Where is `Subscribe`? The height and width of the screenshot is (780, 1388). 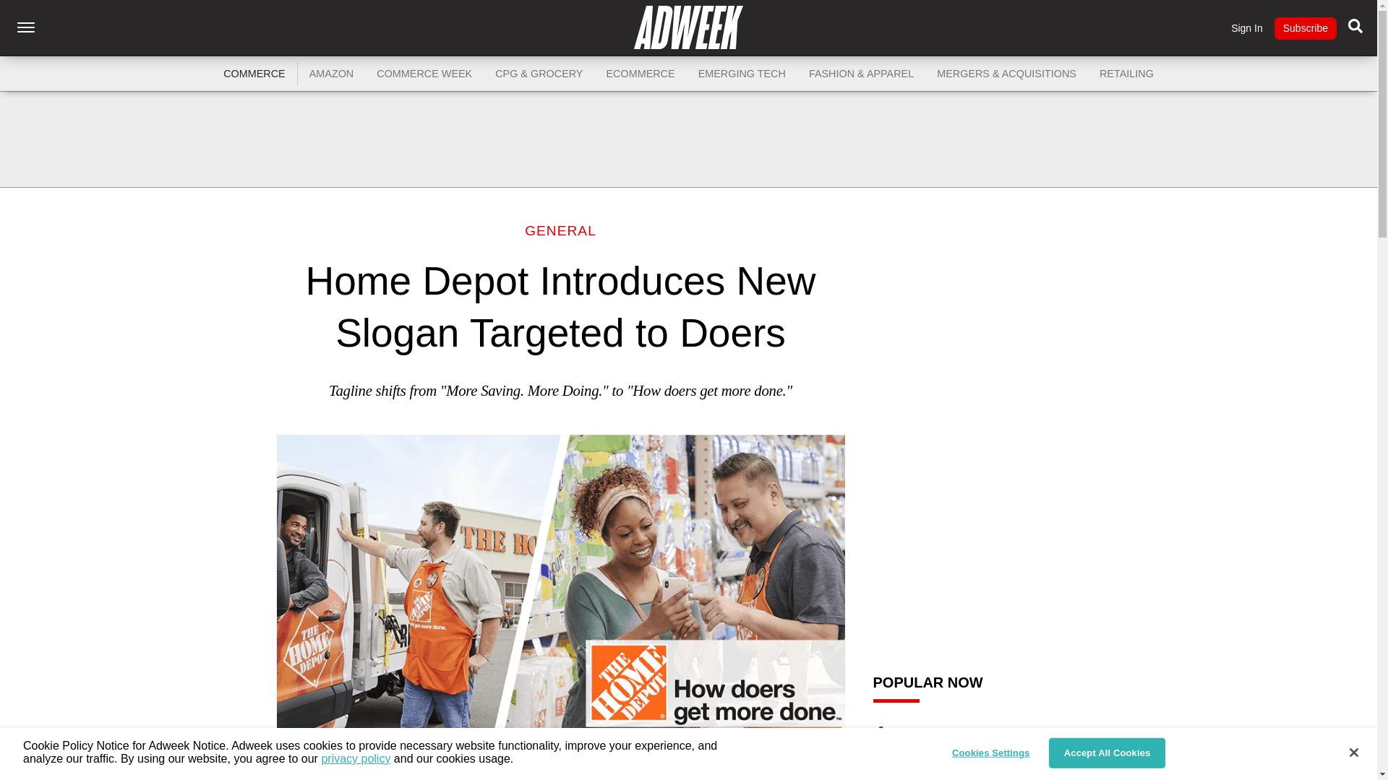 Subscribe is located at coordinates (1305, 28).